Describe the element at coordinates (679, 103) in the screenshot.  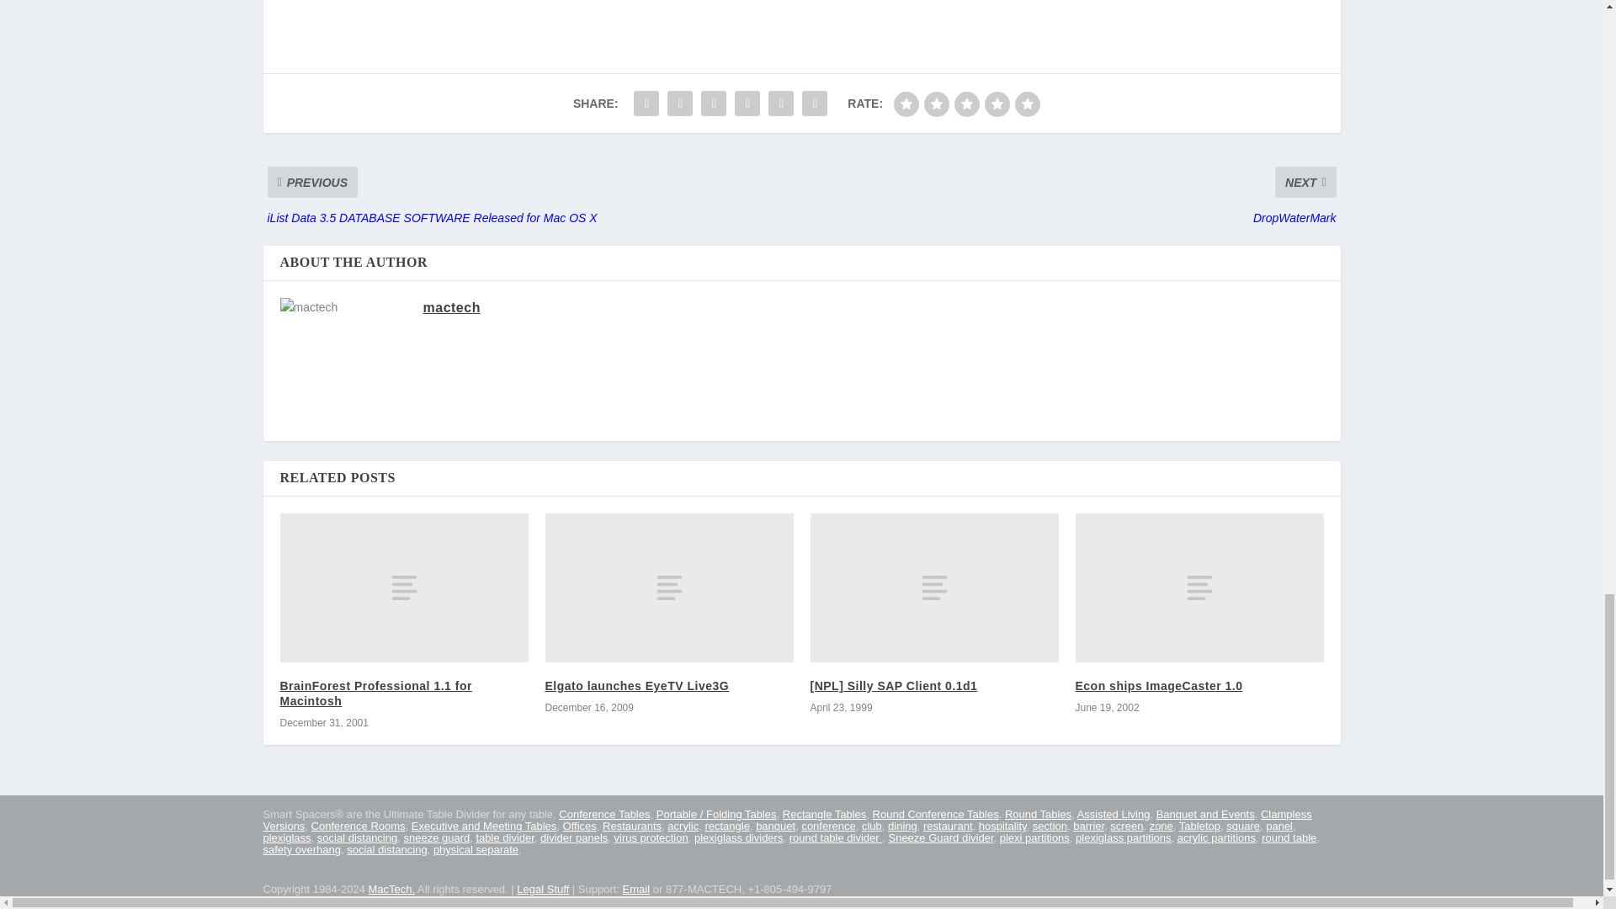
I see `Share "VMware Fusion Beta 4" via Twitter` at that location.